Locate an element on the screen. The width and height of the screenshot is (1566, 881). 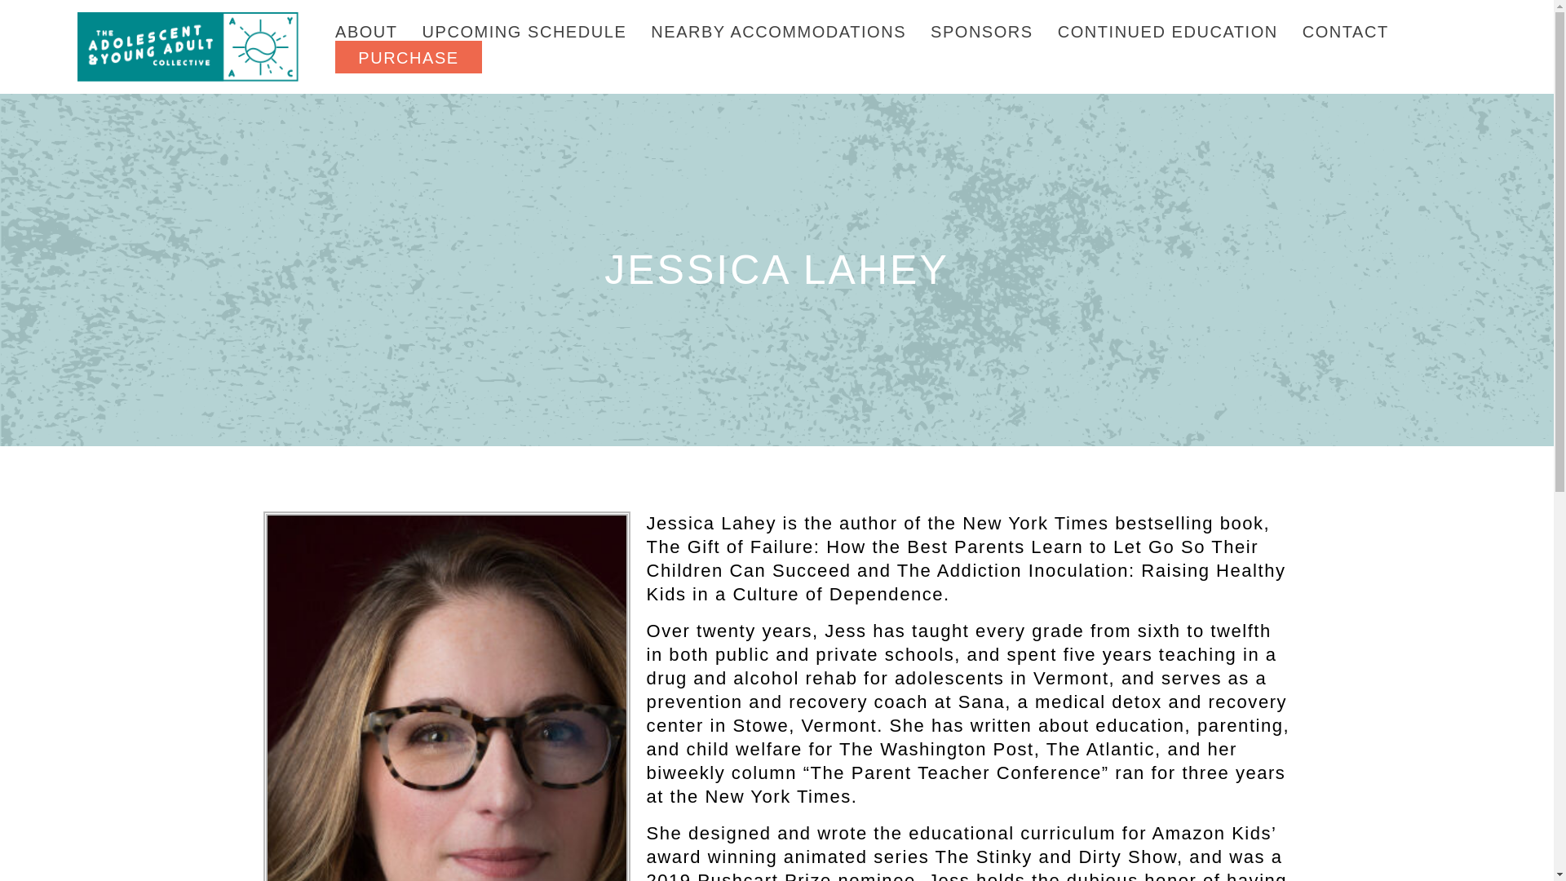
SPONSORS is located at coordinates (982, 33).